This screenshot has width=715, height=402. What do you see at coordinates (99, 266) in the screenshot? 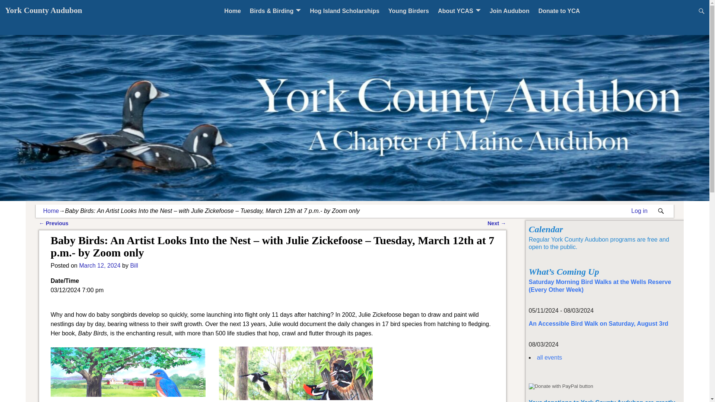
I see `7:00 pm` at bounding box center [99, 266].